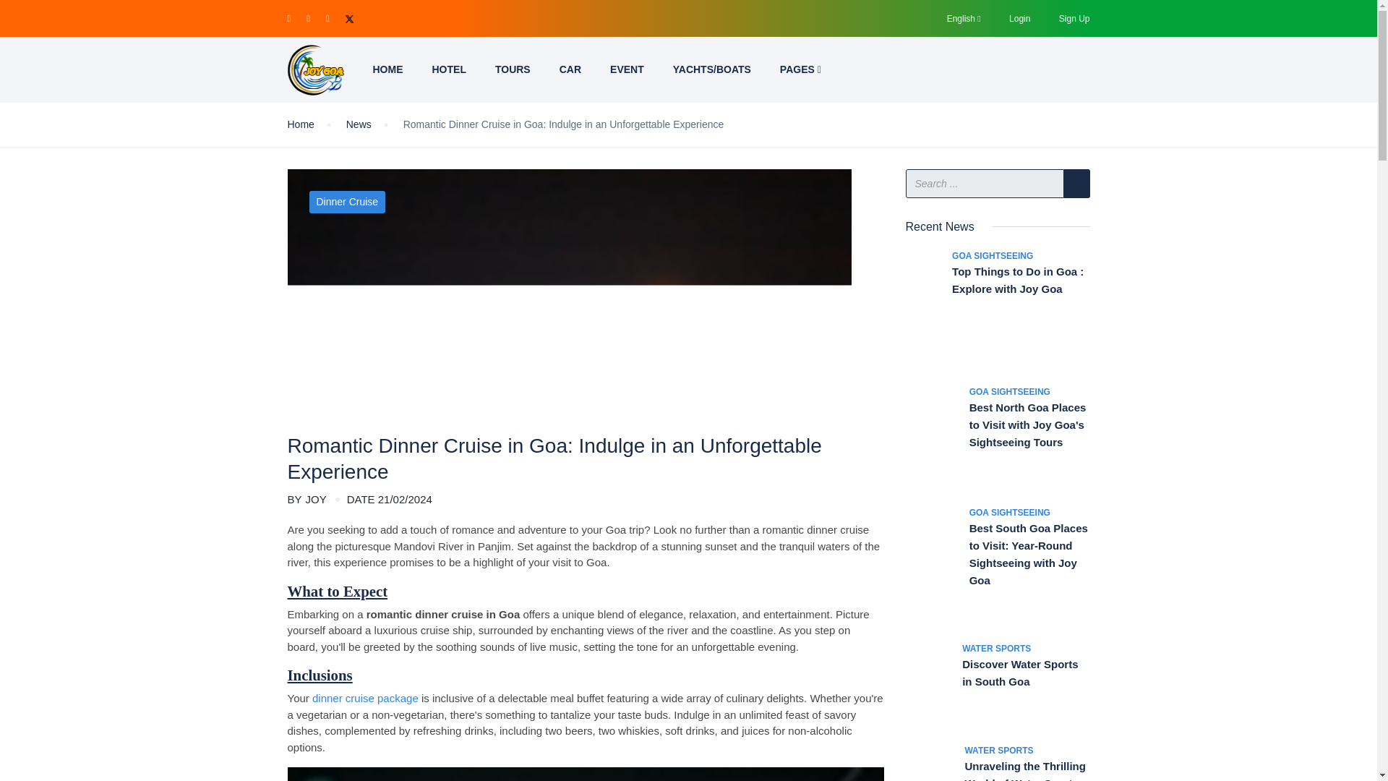 The width and height of the screenshot is (1388, 781). Describe the element at coordinates (366, 698) in the screenshot. I see `dinner cruise package` at that location.